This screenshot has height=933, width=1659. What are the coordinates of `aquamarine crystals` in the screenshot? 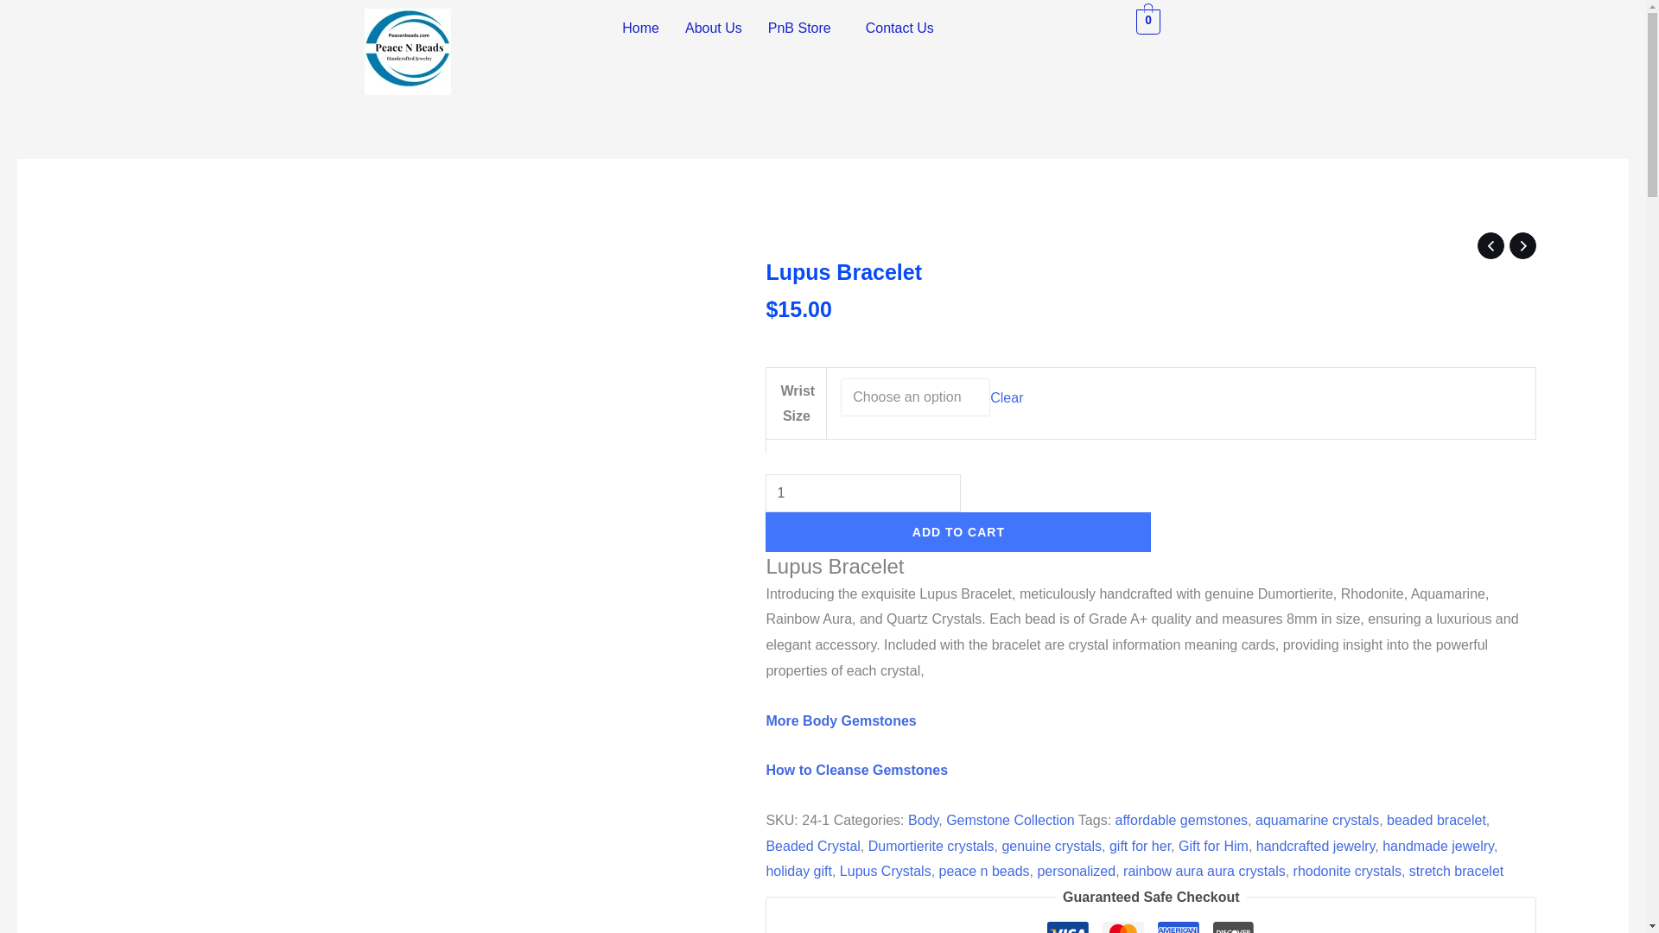 It's located at (1317, 819).